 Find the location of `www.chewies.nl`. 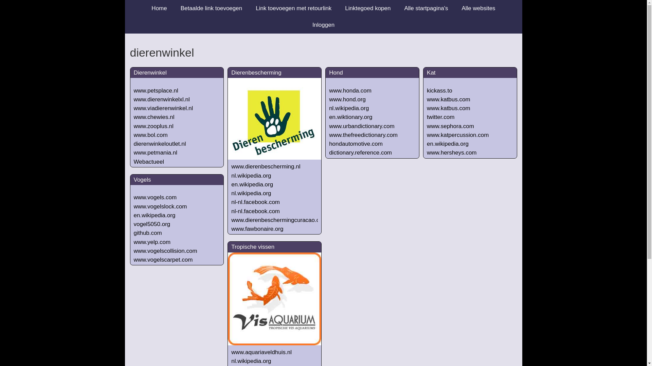

www.chewies.nl is located at coordinates (154, 117).